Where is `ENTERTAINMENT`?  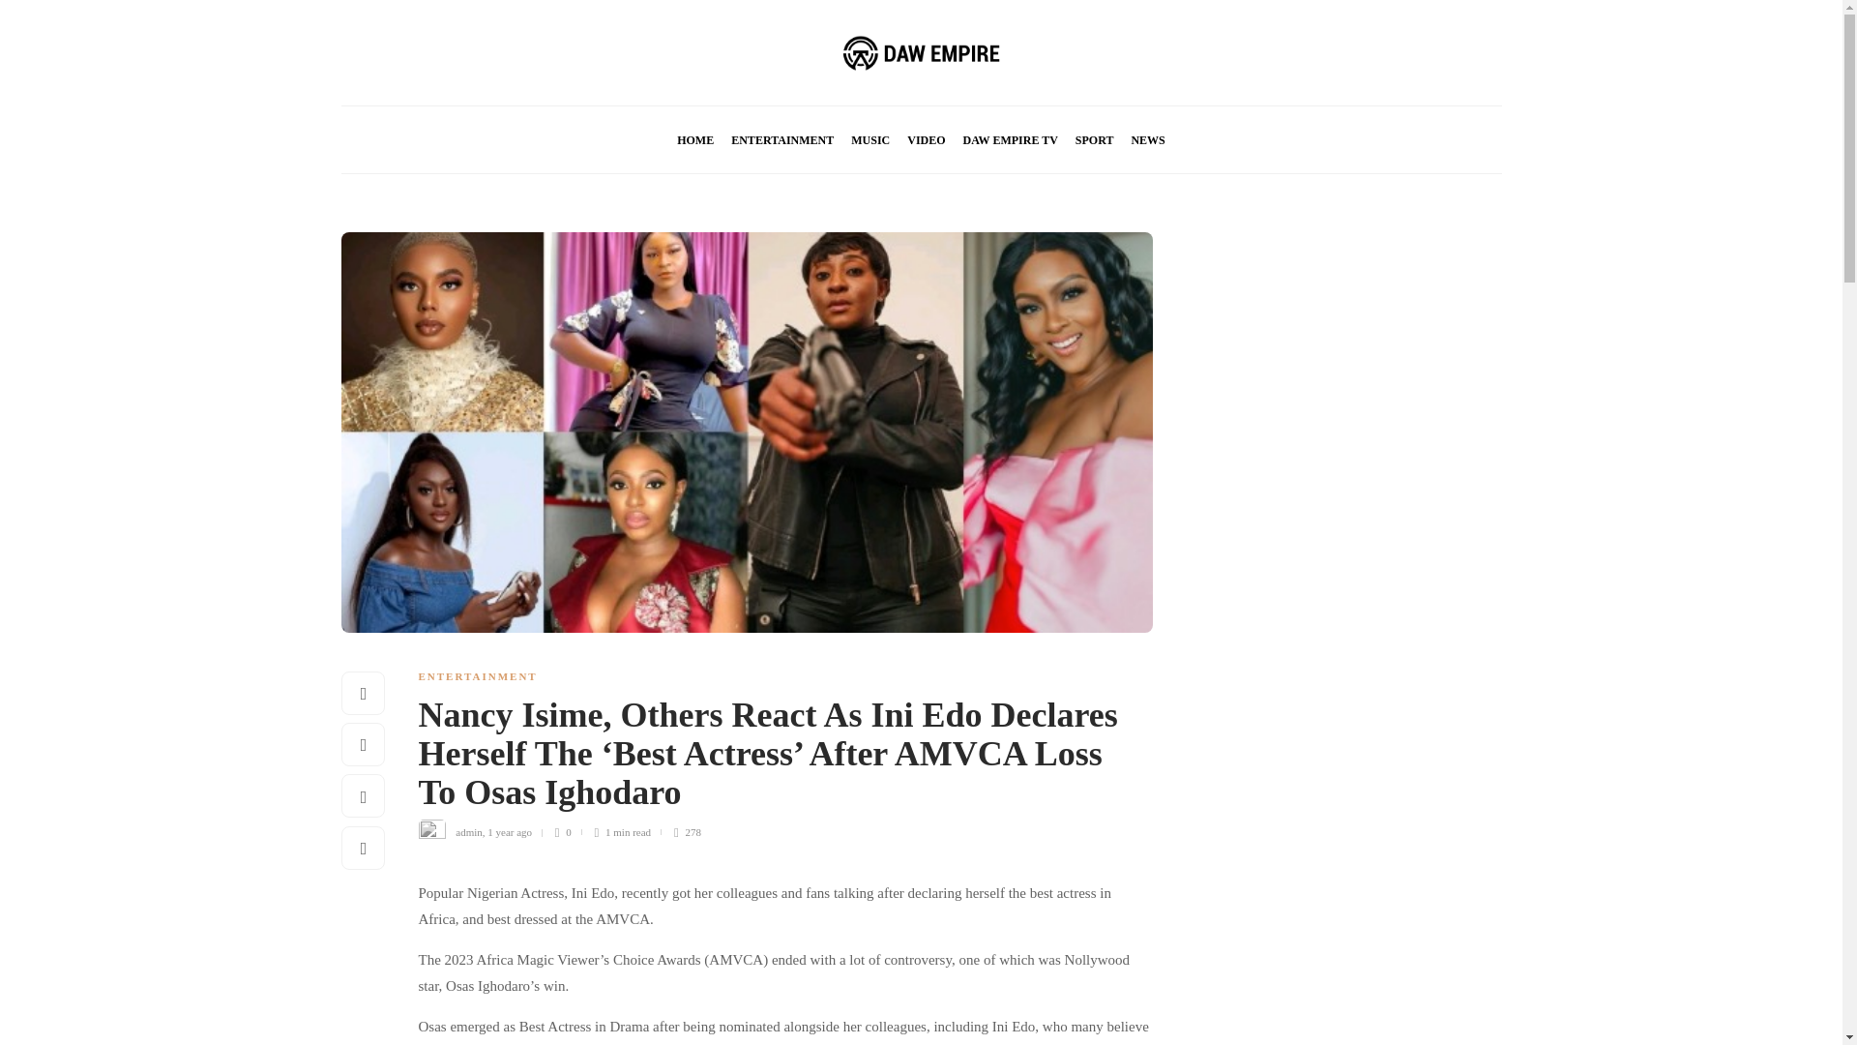 ENTERTAINMENT is located at coordinates (477, 676).